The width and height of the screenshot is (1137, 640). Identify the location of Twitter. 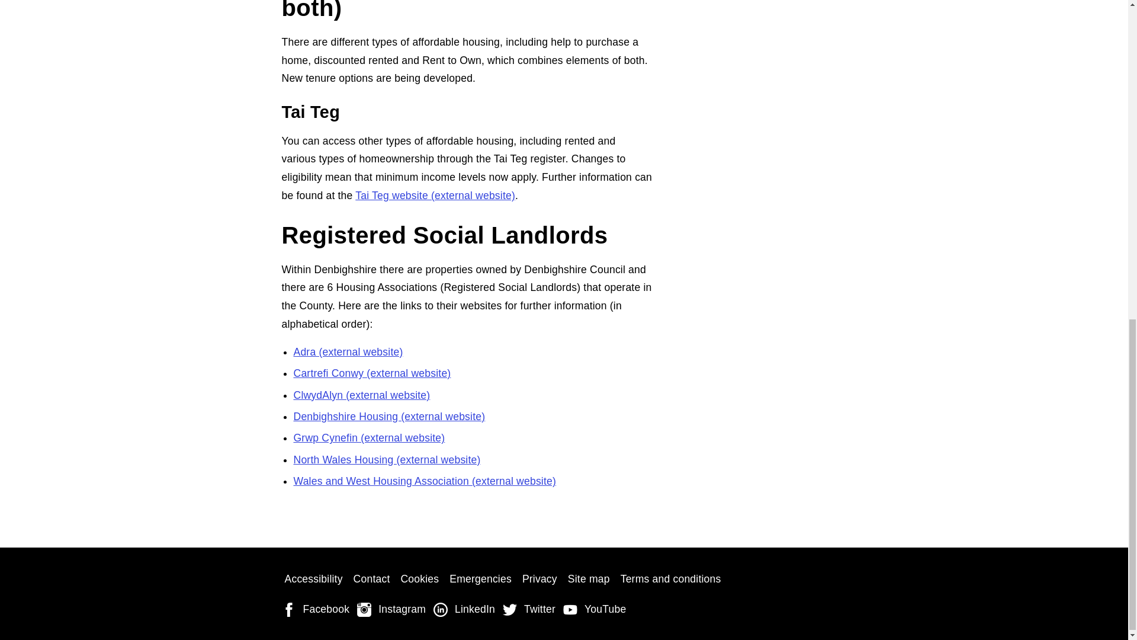
(530, 610).